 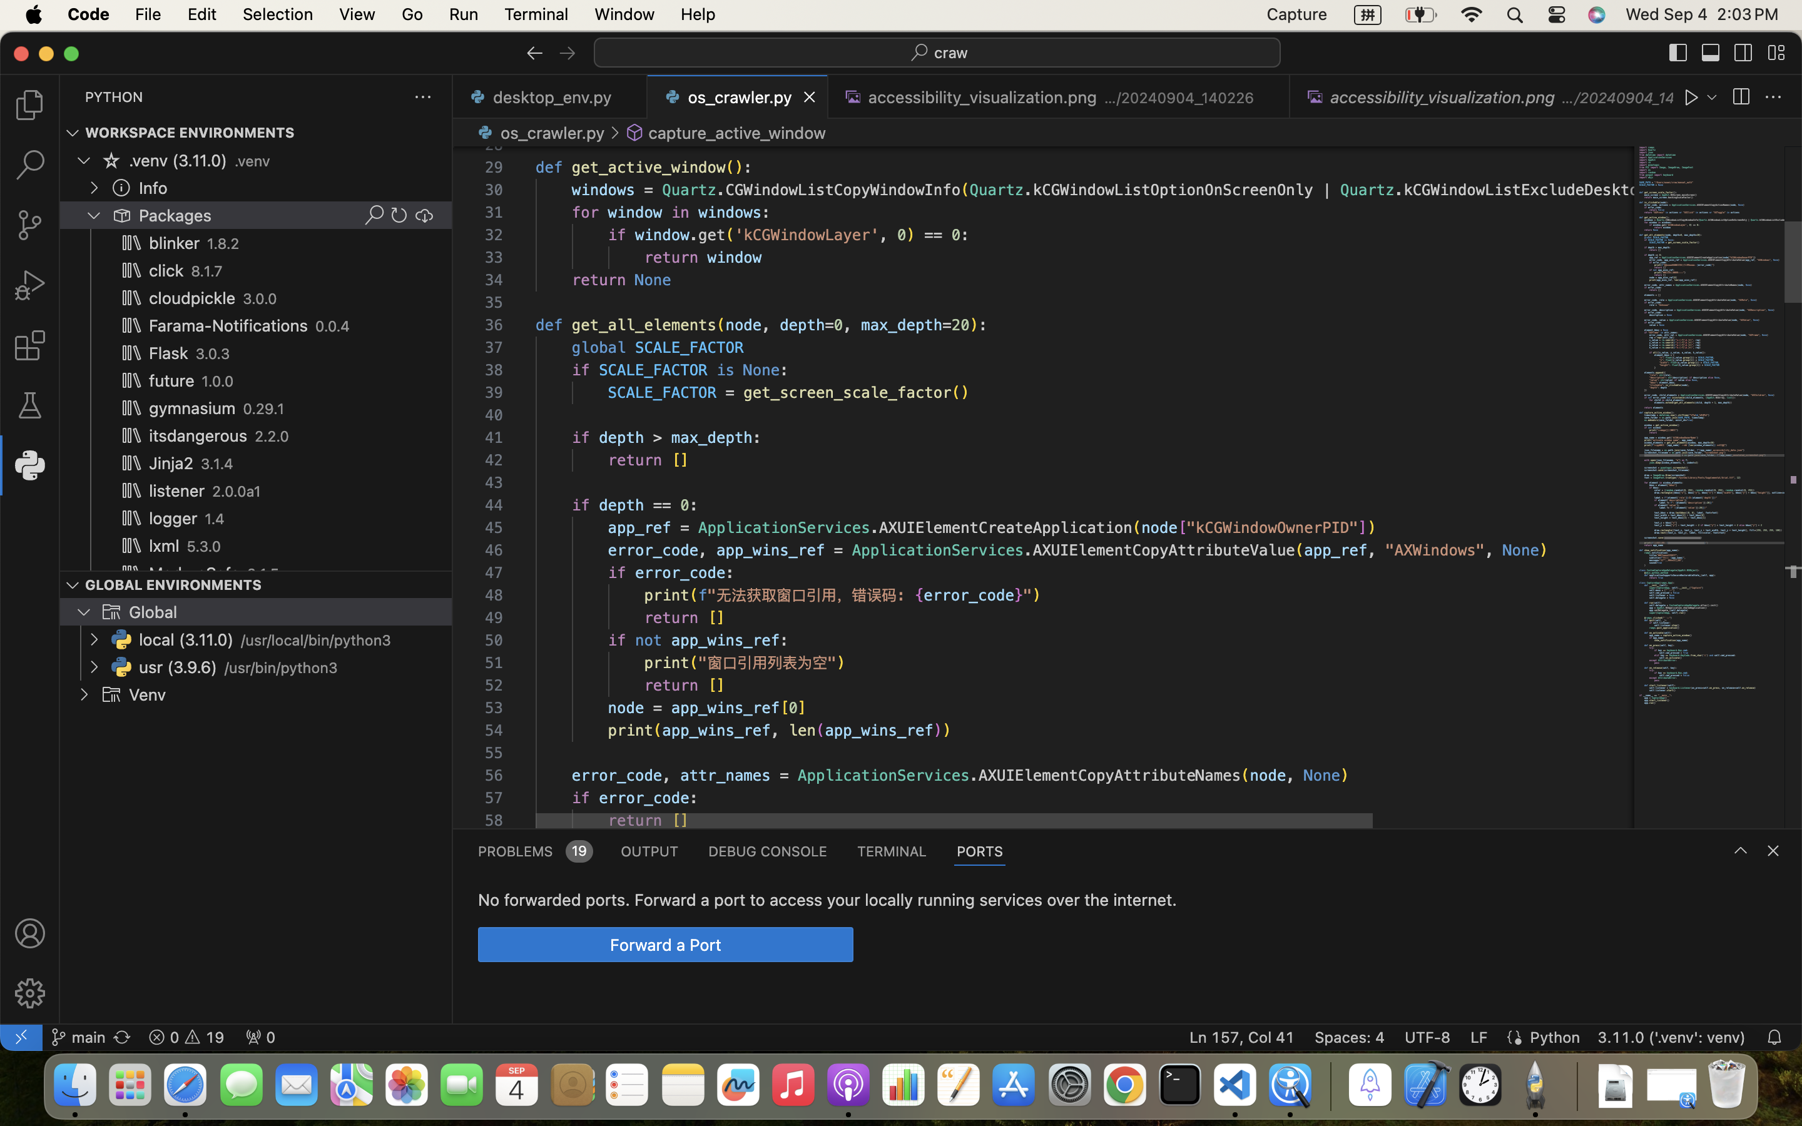 I want to click on 0 PROBLEMS 19, so click(x=534, y=851).